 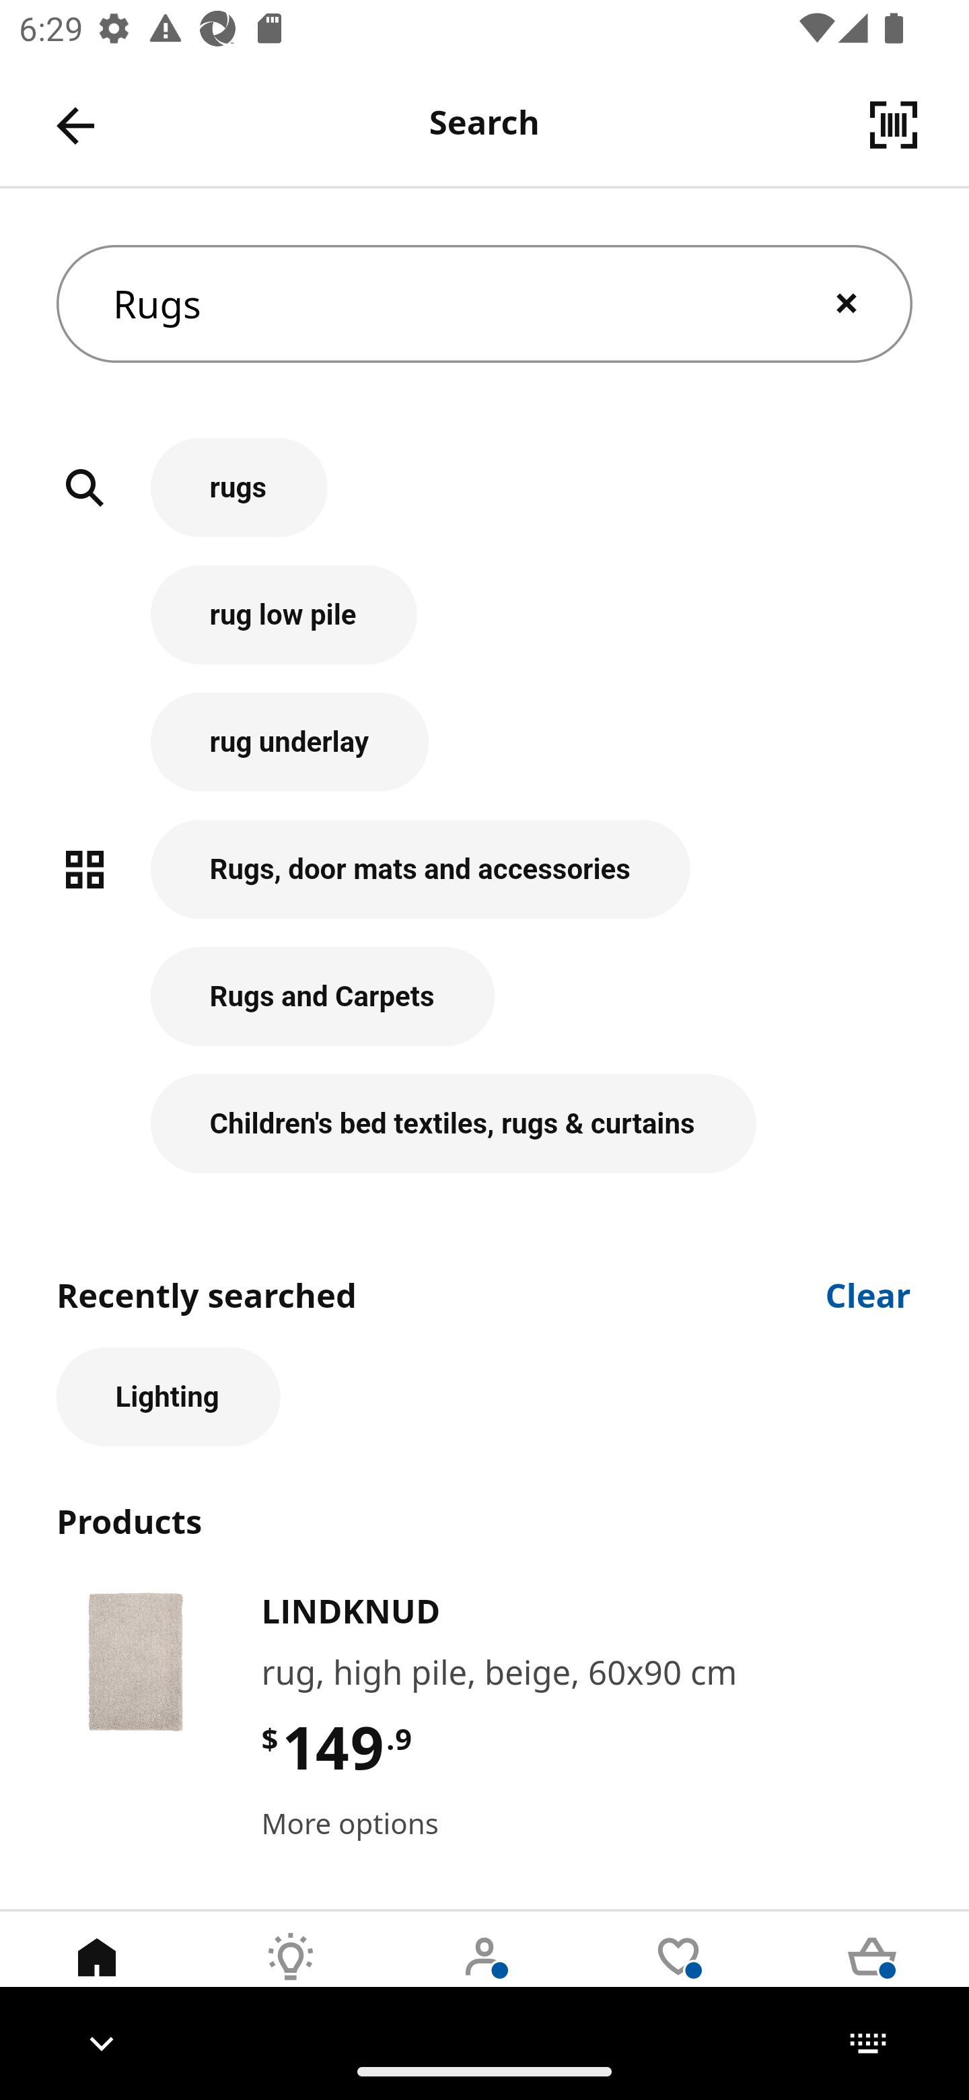 What do you see at coordinates (485, 883) in the screenshot?
I see `Rugs, door mats and accessories` at bounding box center [485, 883].